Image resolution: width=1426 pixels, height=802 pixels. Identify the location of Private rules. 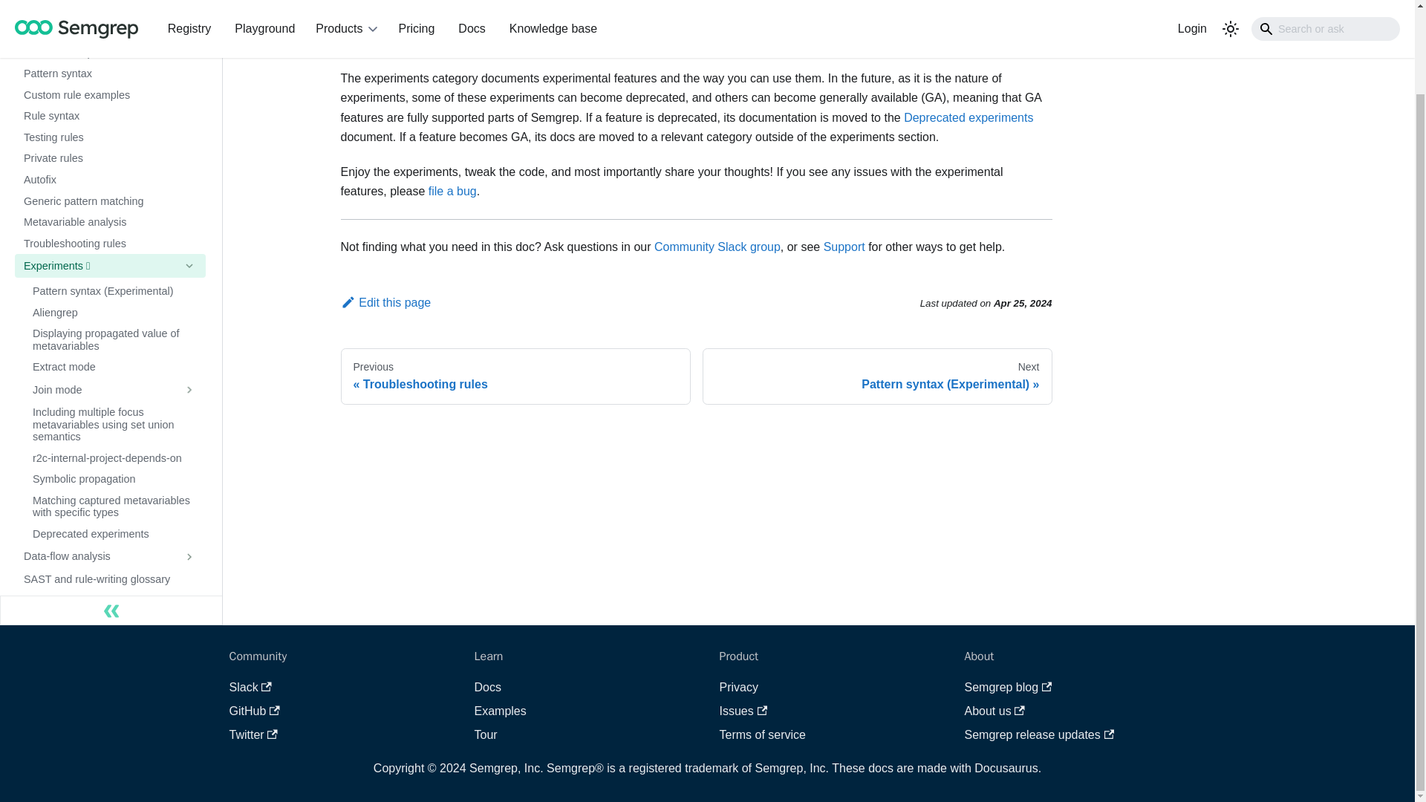
(110, 157).